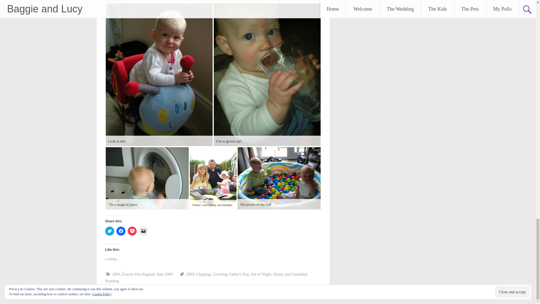 This screenshot has height=304, width=540. Describe the element at coordinates (279, 178) in the screenshot. I see `The power of the ball` at that location.